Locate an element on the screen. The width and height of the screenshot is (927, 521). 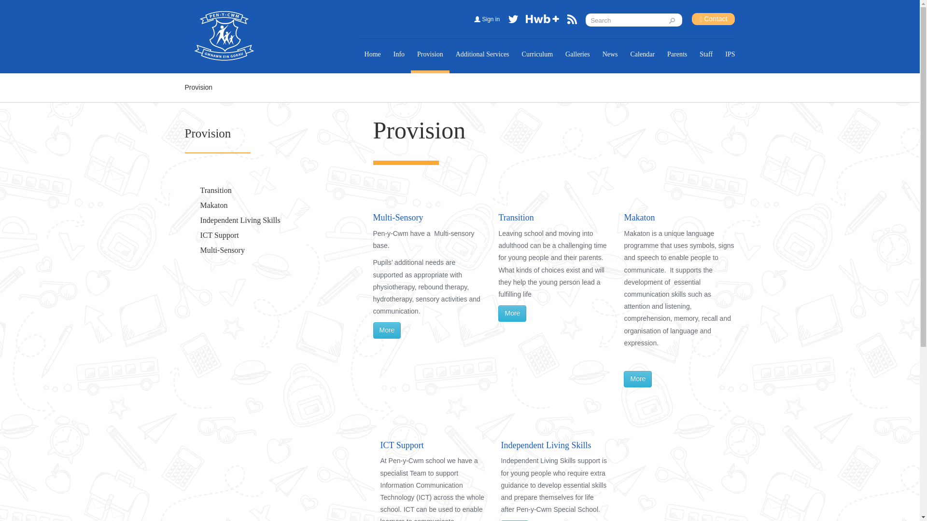
More is located at coordinates (512, 314).